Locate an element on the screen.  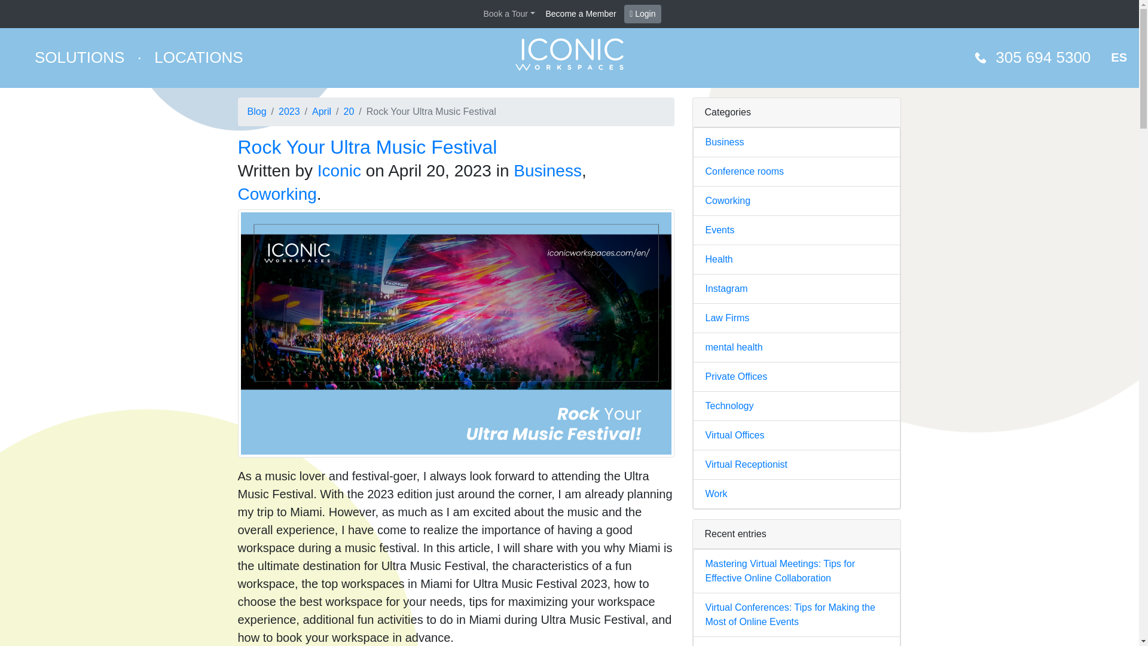
LOCATIONS is located at coordinates (199, 57).